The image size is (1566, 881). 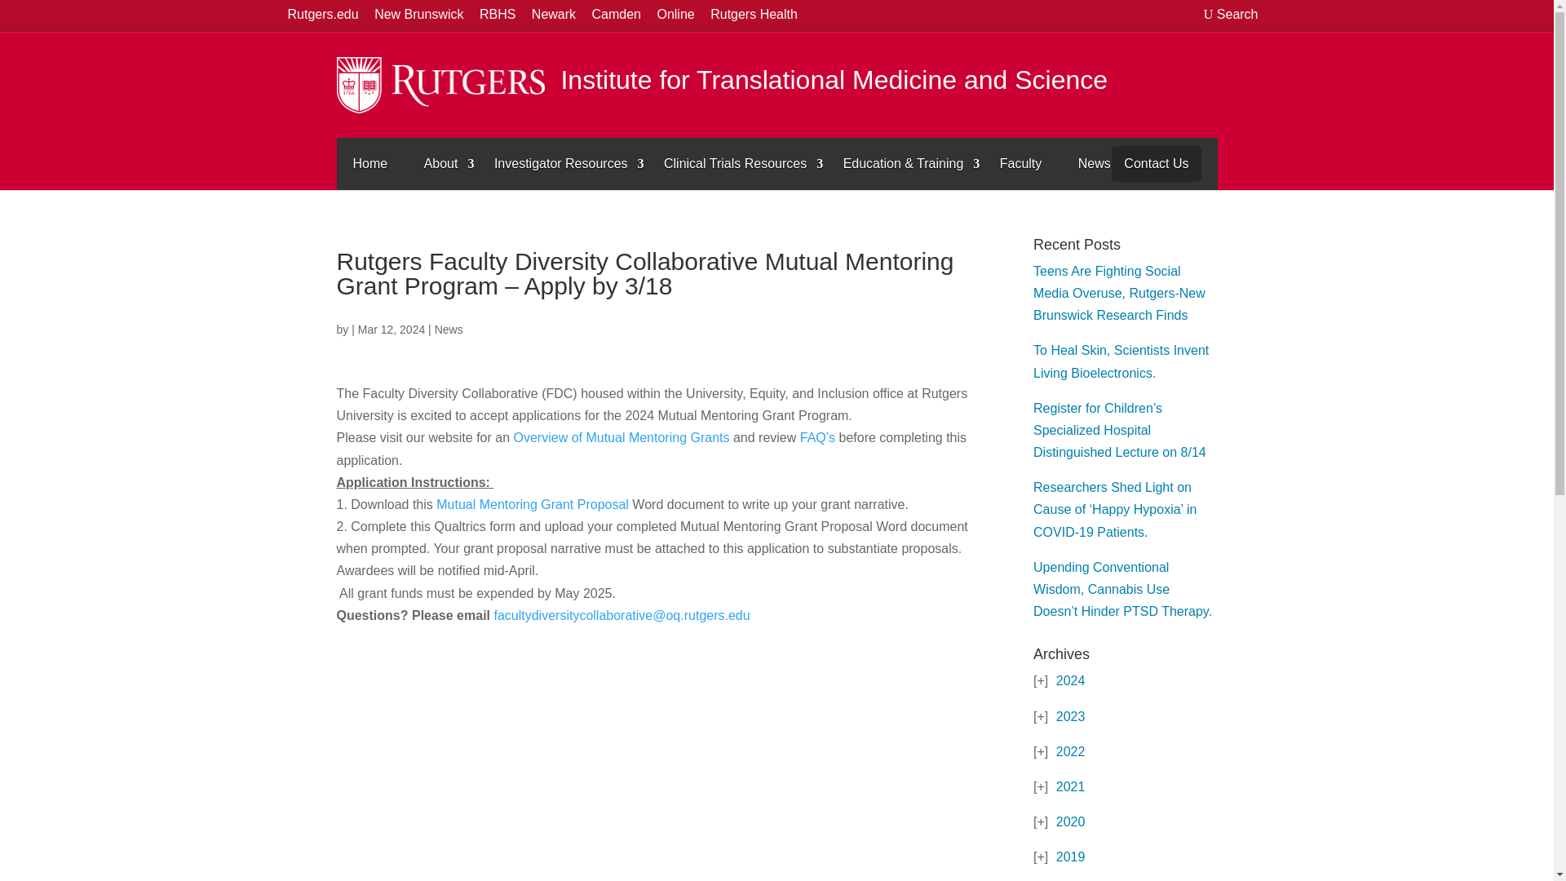 I want to click on New Brunswick, so click(x=418, y=15).